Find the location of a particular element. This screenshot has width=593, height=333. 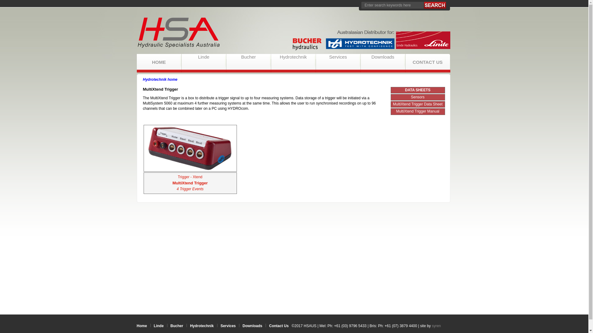

Hydrotechnik home is located at coordinates (160, 80).